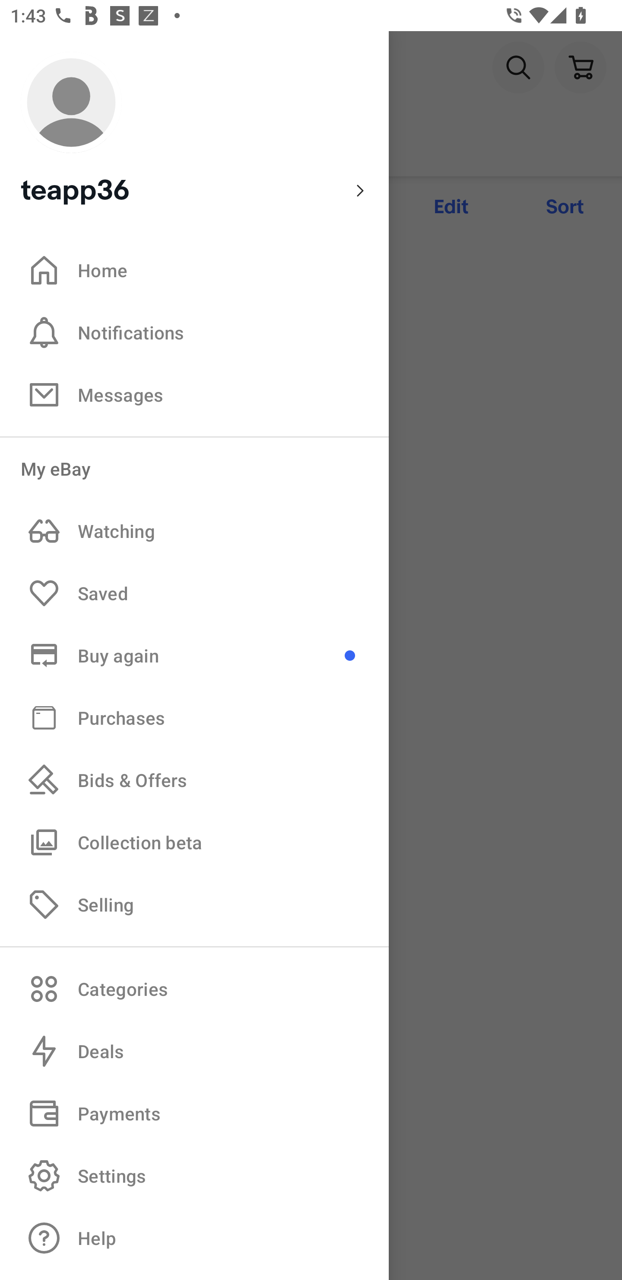 The width and height of the screenshot is (622, 1280). I want to click on Messages, so click(194, 394).